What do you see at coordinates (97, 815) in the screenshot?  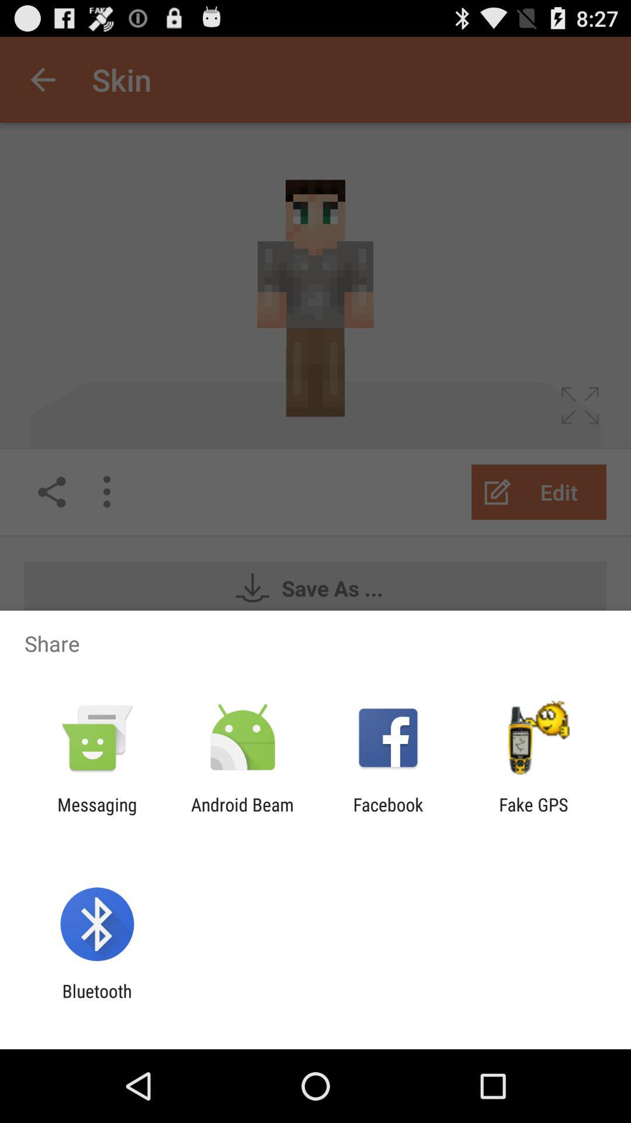 I see `swipe until messaging icon` at bounding box center [97, 815].